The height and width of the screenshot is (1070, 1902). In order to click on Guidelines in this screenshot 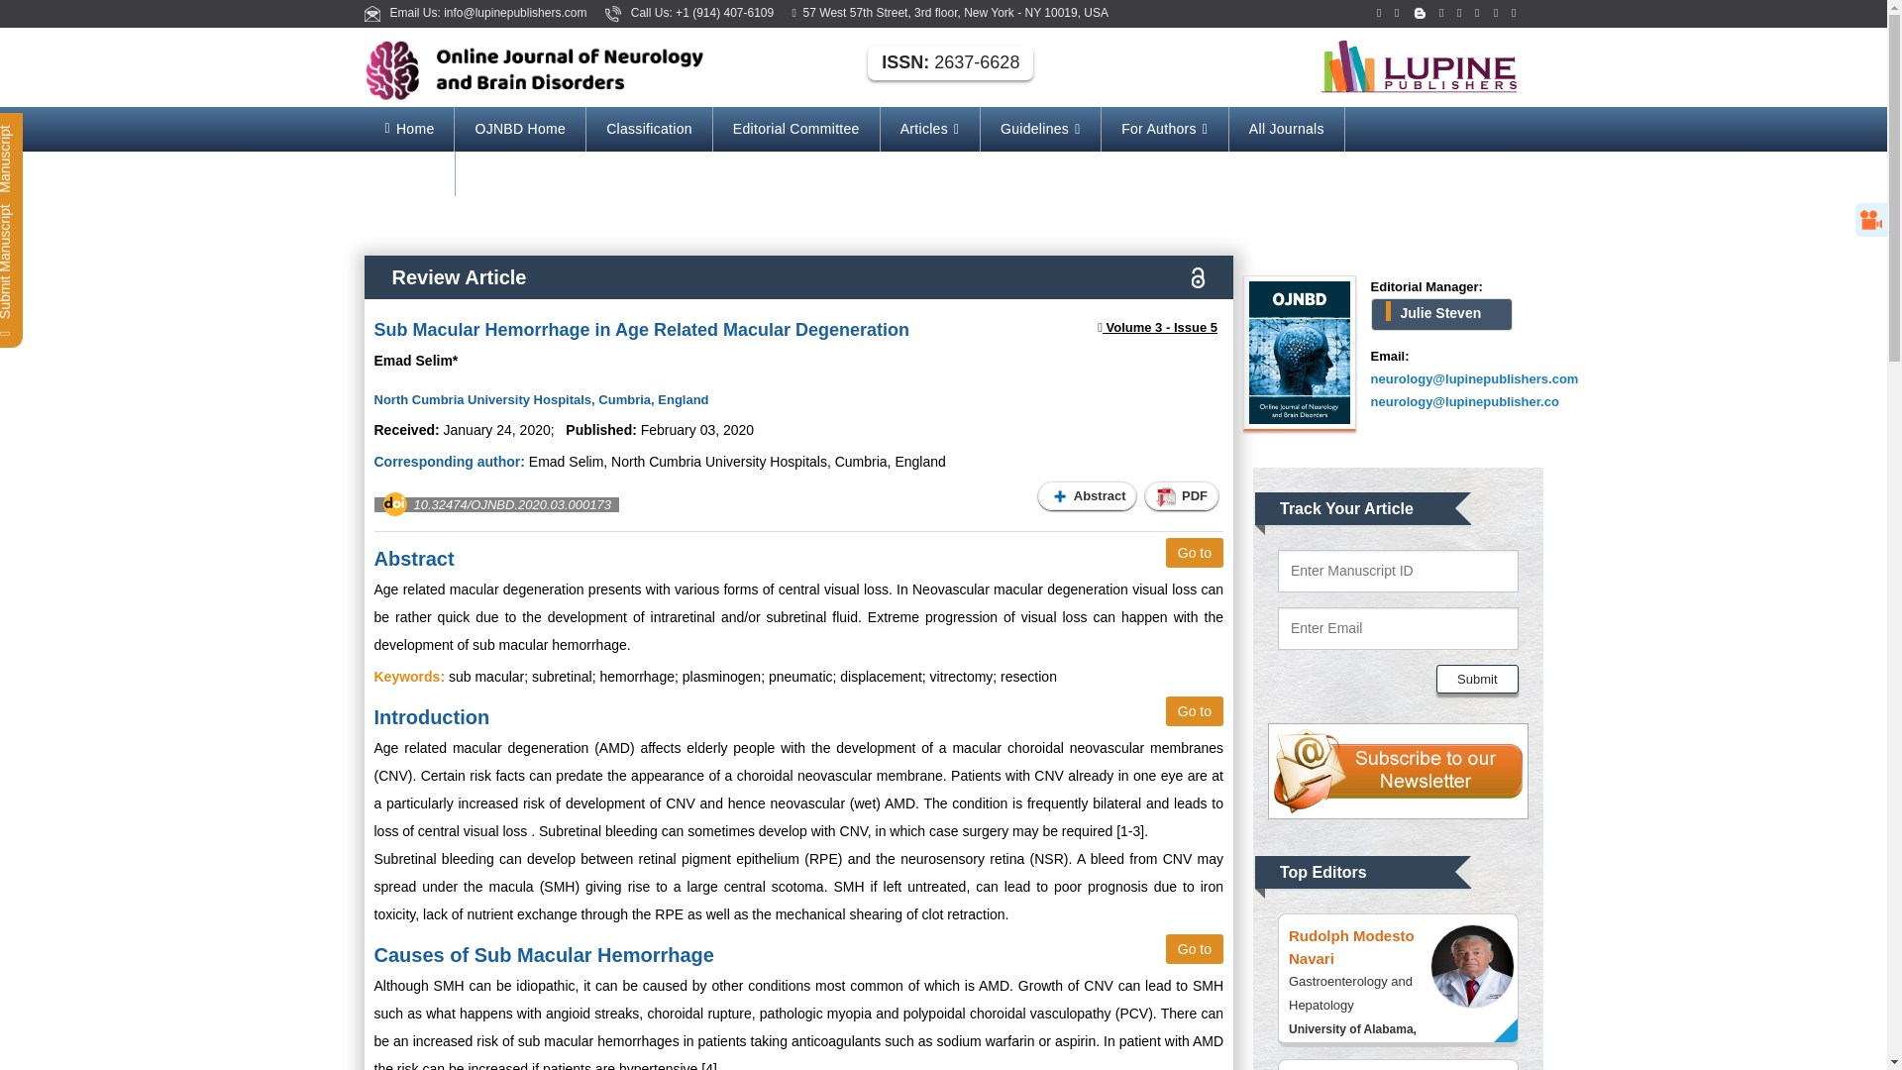, I will do `click(1040, 129)`.